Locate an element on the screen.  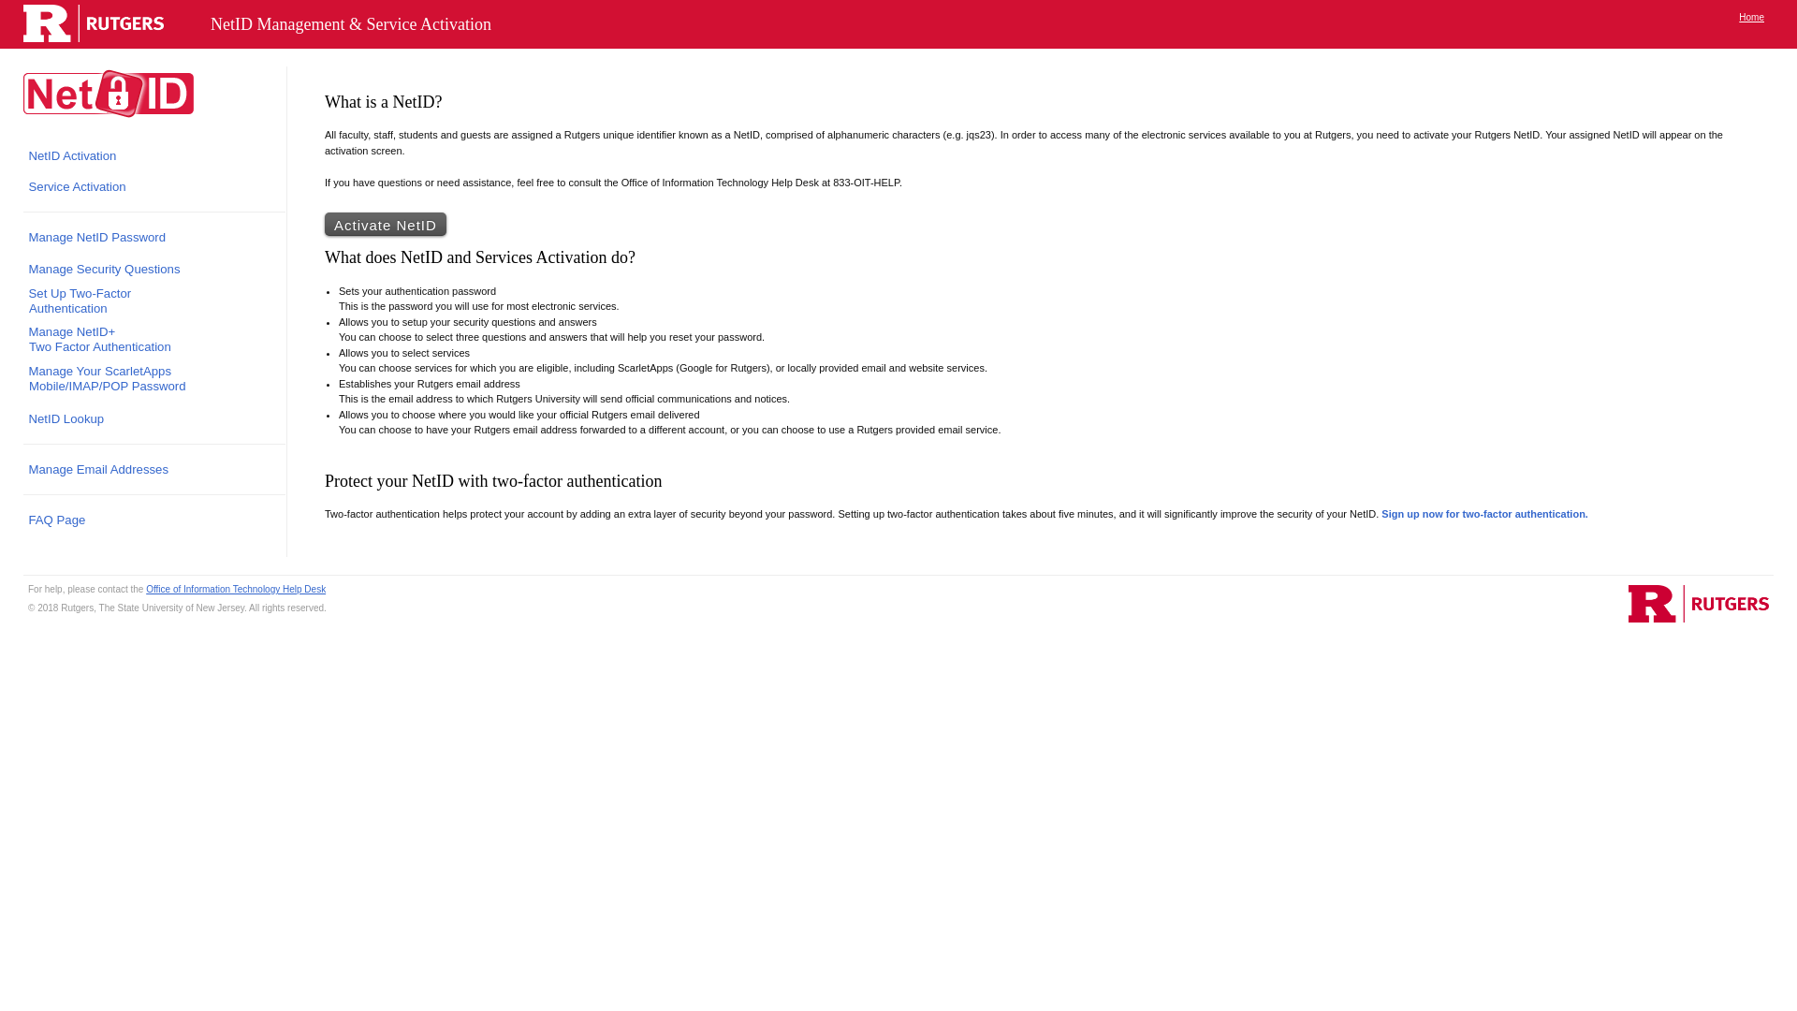
Sign up now for two-factor authentication. is located at coordinates (1484, 513).